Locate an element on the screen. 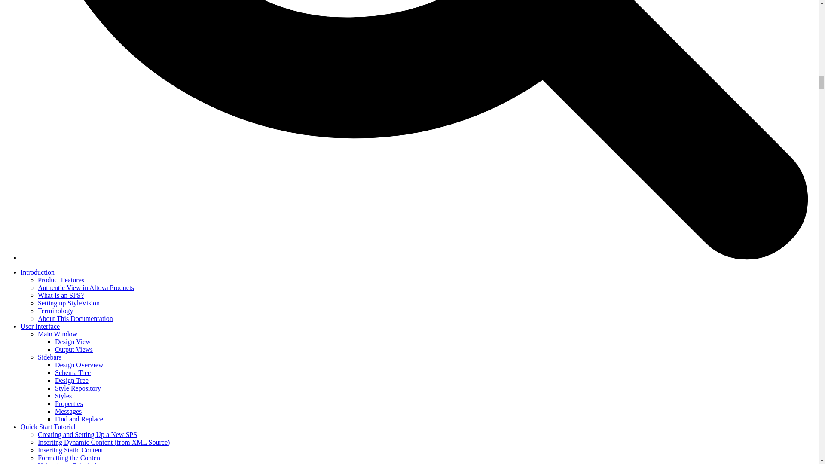  Find and Replace is located at coordinates (79, 418).